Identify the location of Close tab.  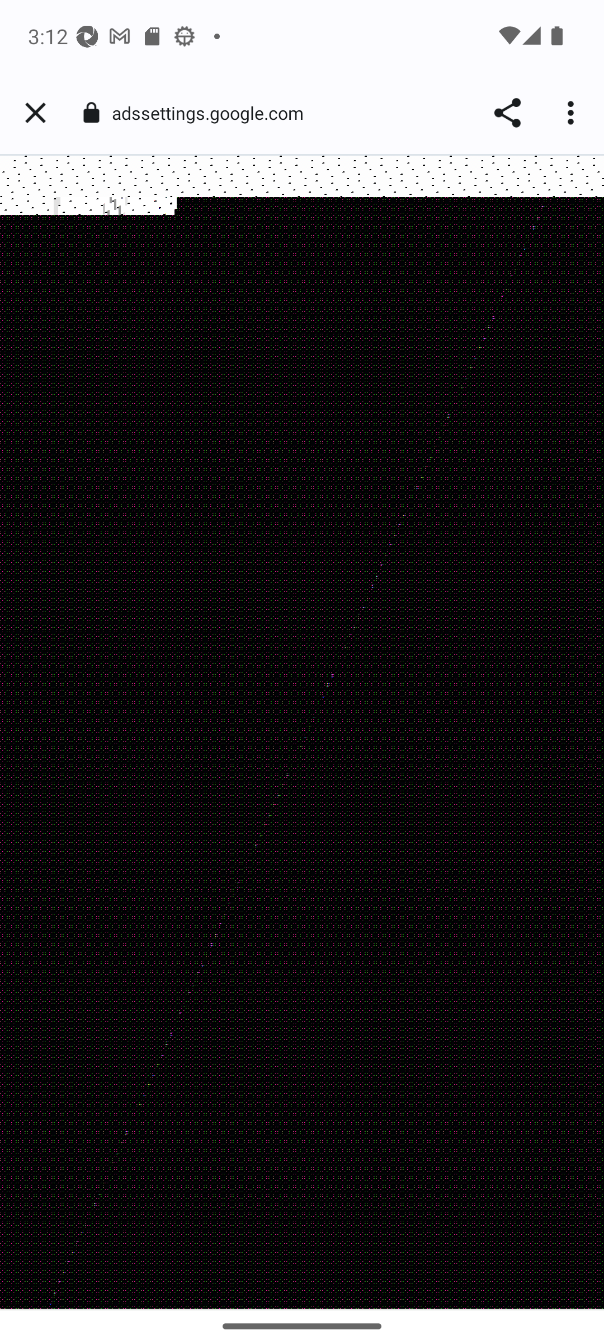
(35, 113).